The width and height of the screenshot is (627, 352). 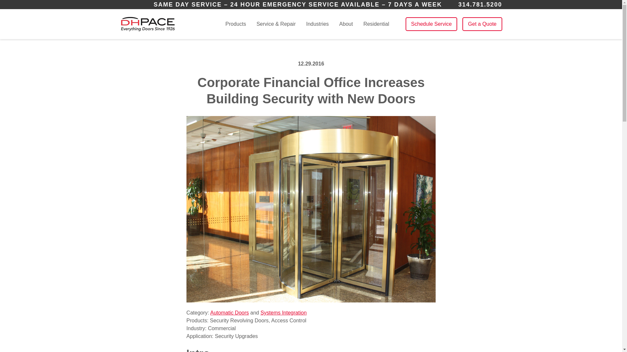 I want to click on 314.781.5200, so click(x=480, y=5).